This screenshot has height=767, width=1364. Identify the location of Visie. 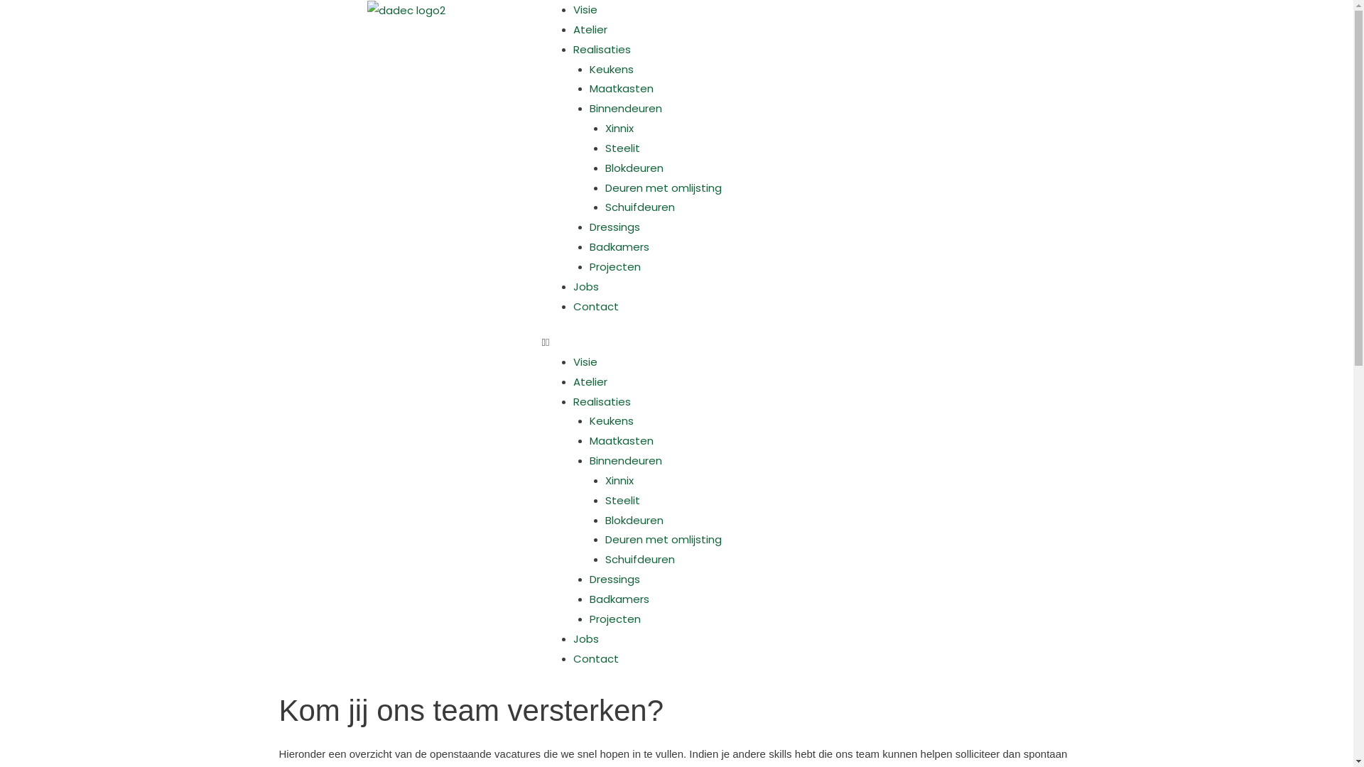
(585, 10).